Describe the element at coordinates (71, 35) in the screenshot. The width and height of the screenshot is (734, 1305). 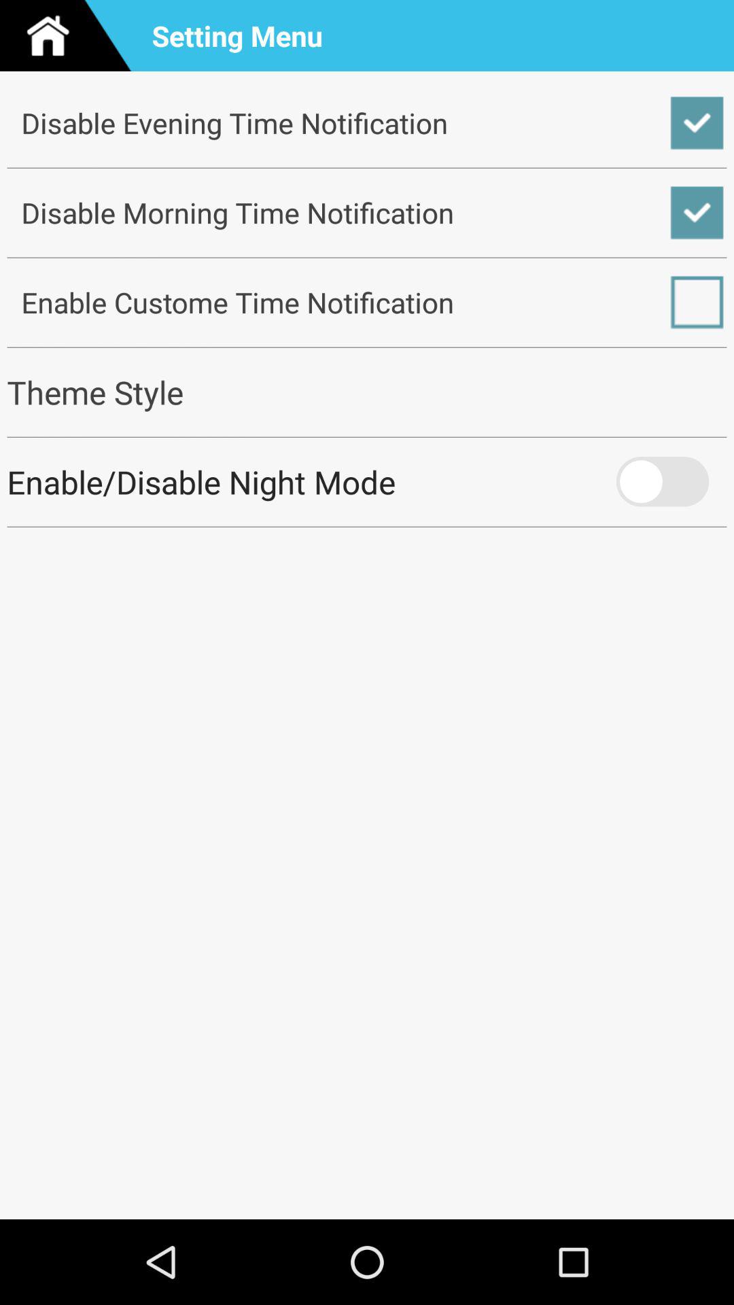
I see `select the app next to setting menu` at that location.